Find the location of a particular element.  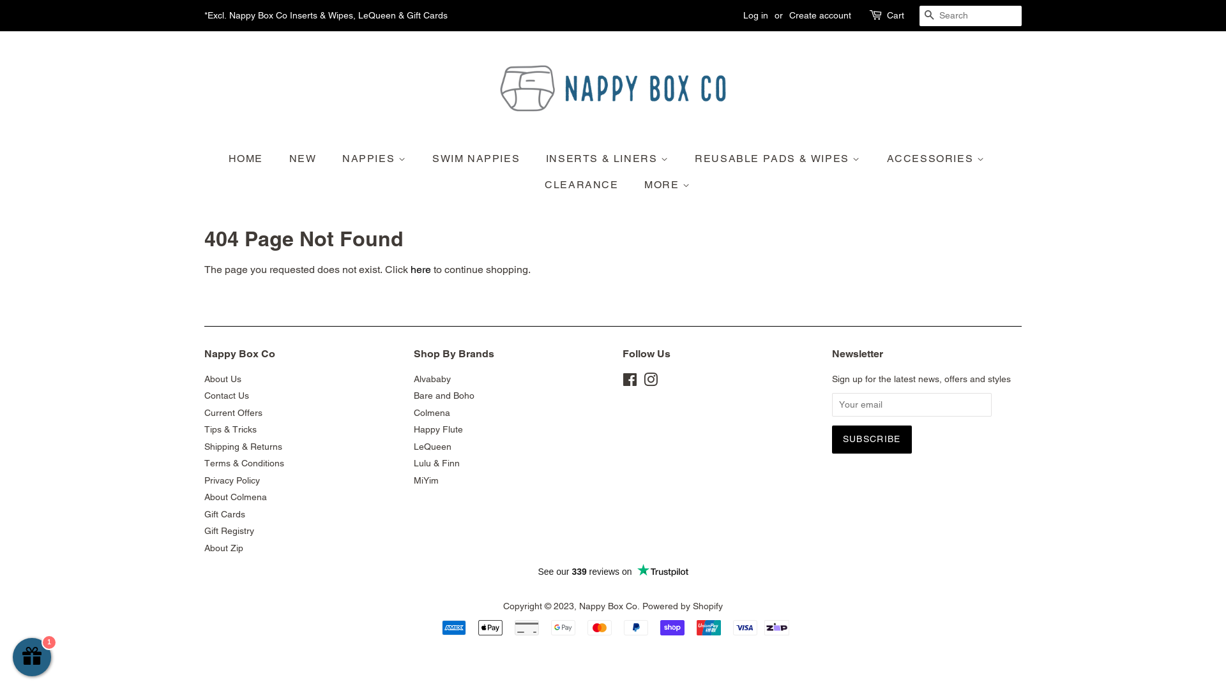

Colmena is located at coordinates (432, 413).